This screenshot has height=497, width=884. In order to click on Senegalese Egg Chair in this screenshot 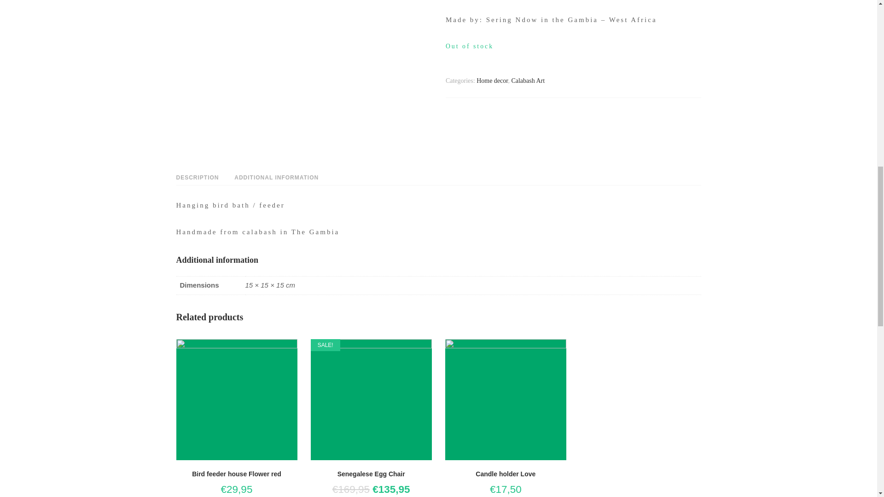, I will do `click(371, 470)`.